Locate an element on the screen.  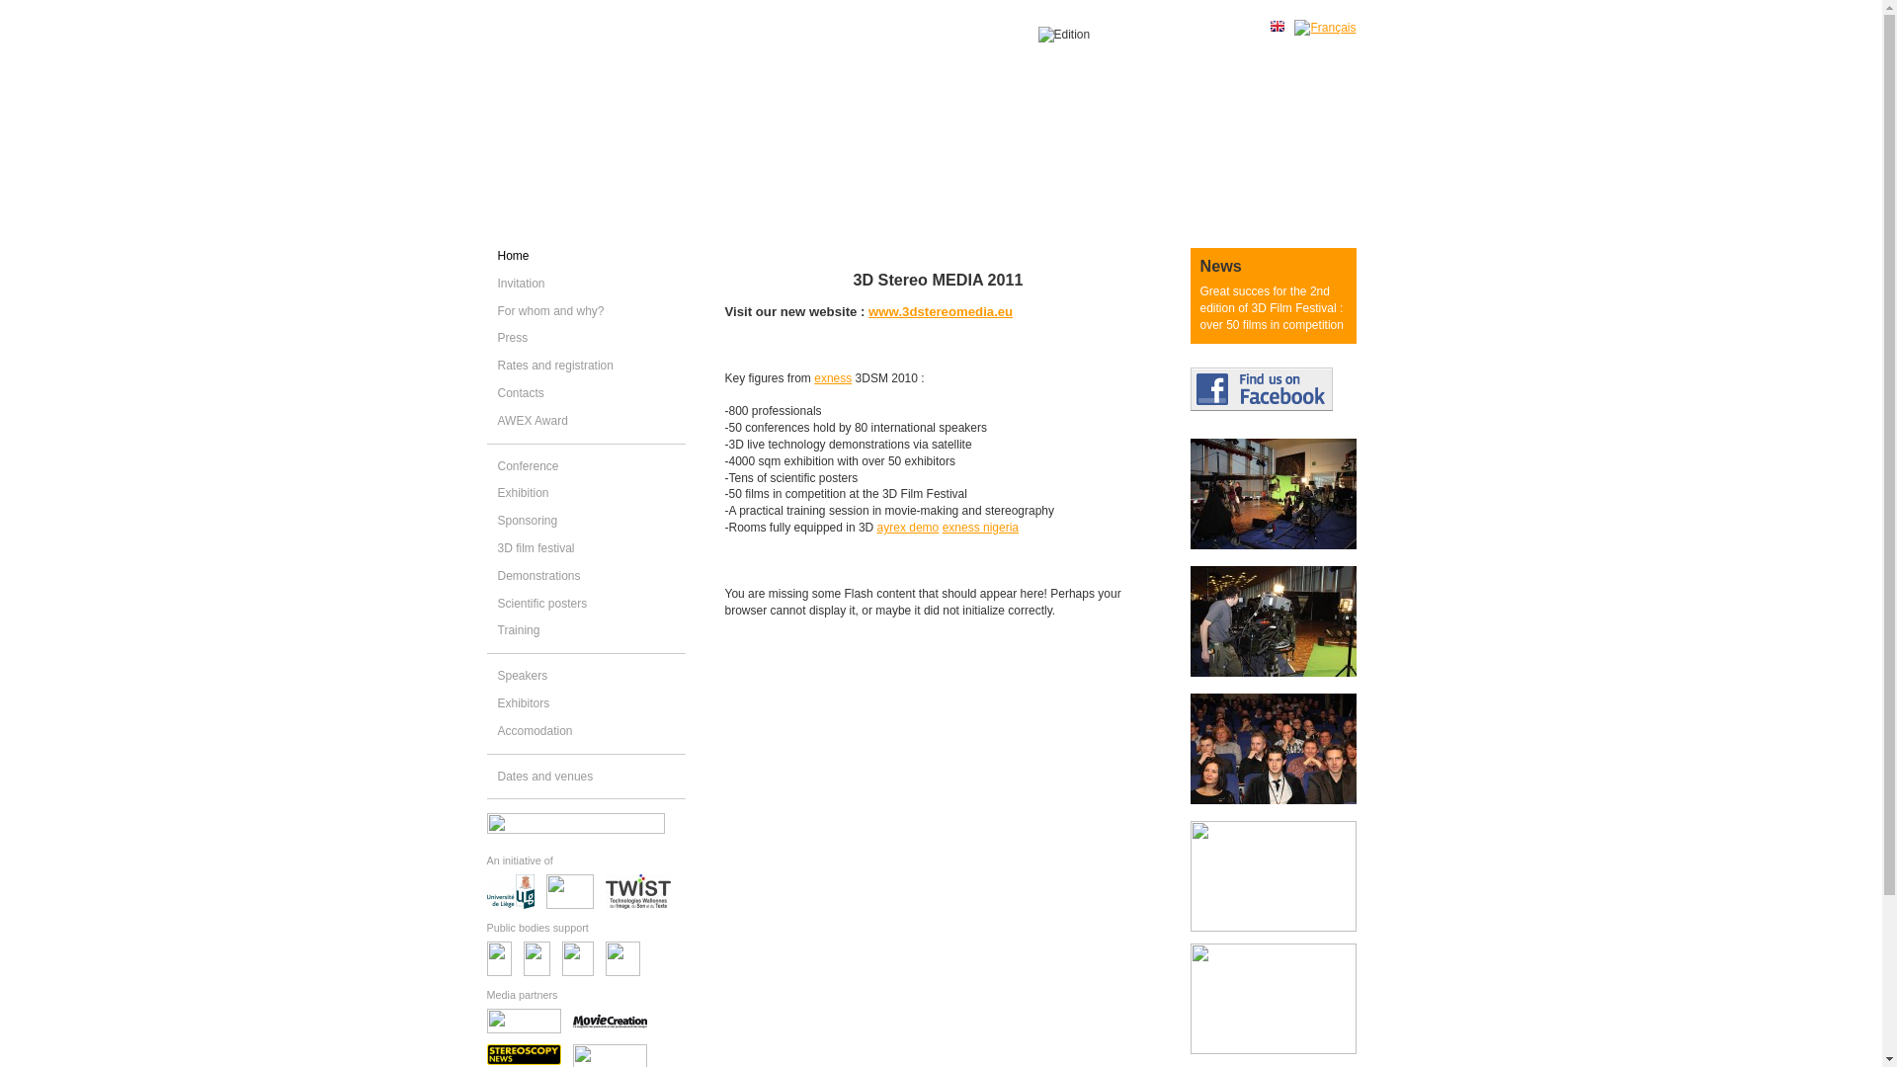
3D Stereo Media is located at coordinates (1282, 876).